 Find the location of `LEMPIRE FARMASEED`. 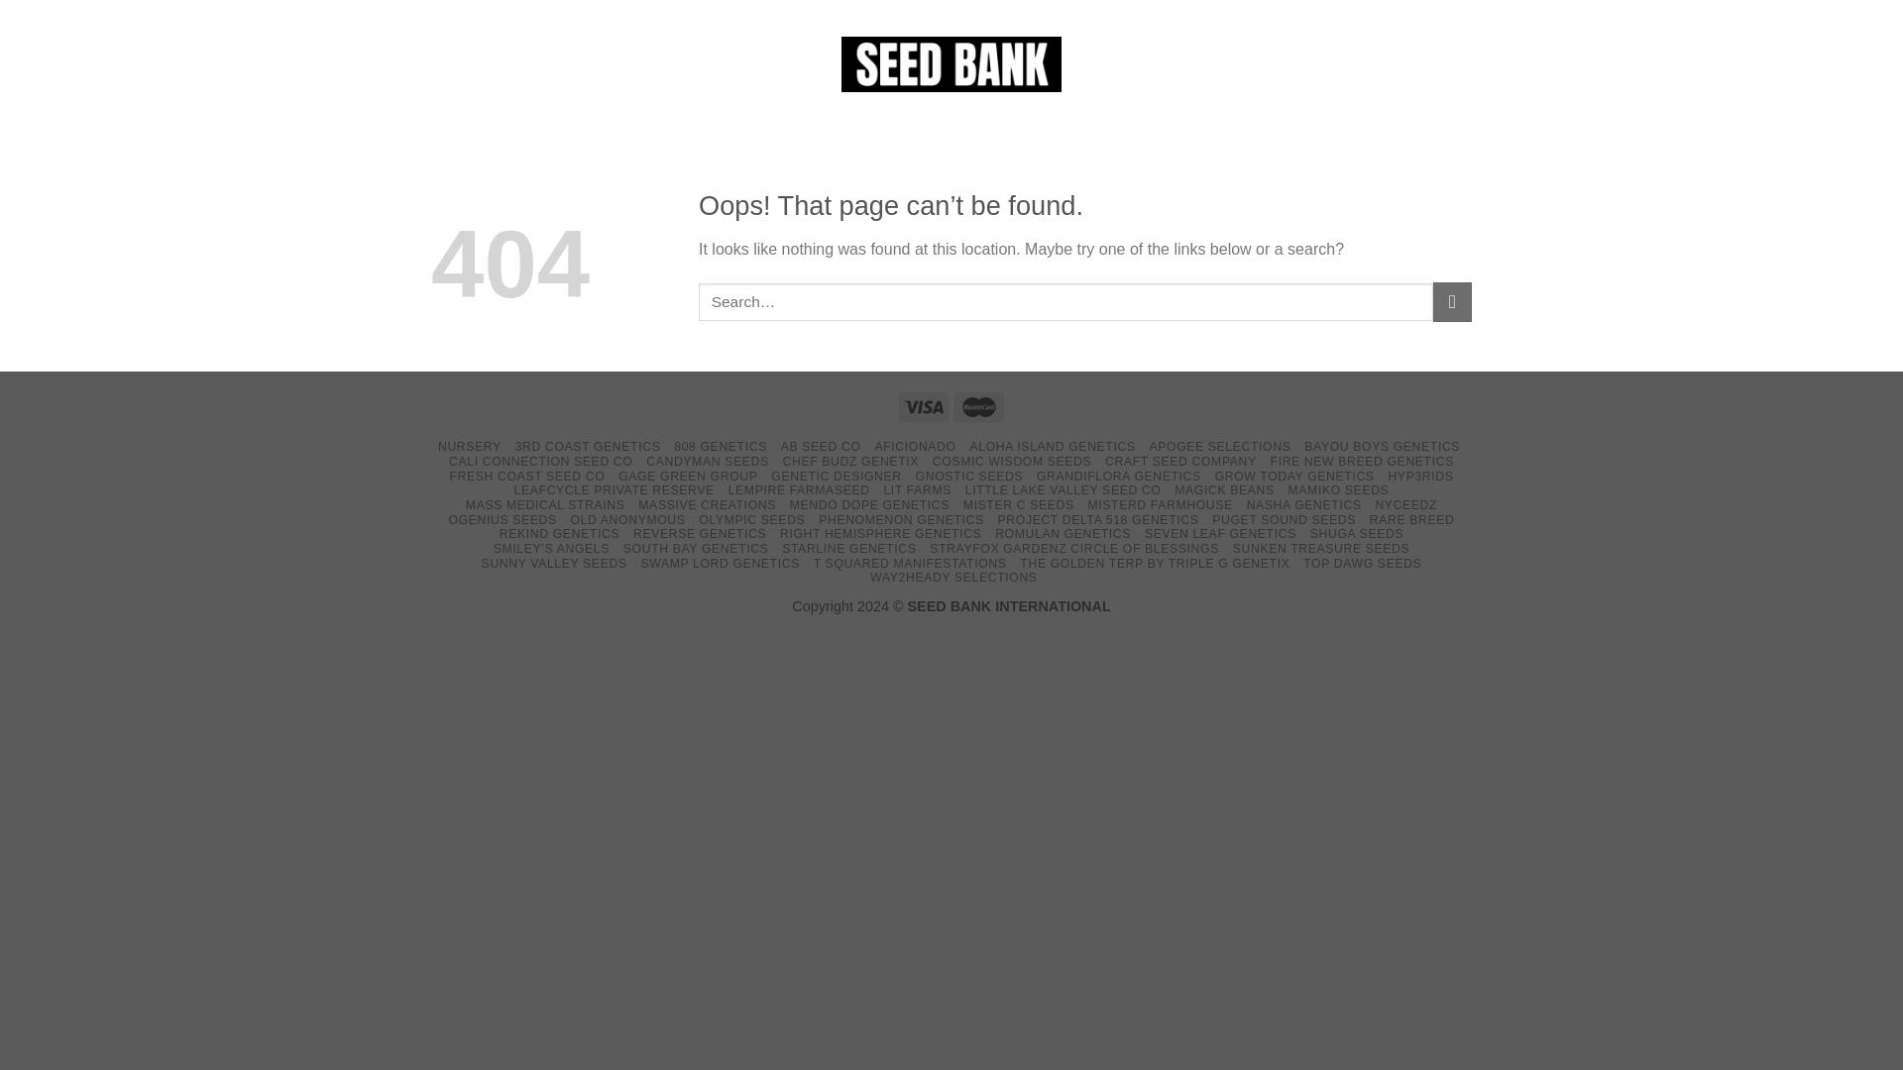

LEMPIRE FARMASEED is located at coordinates (799, 490).